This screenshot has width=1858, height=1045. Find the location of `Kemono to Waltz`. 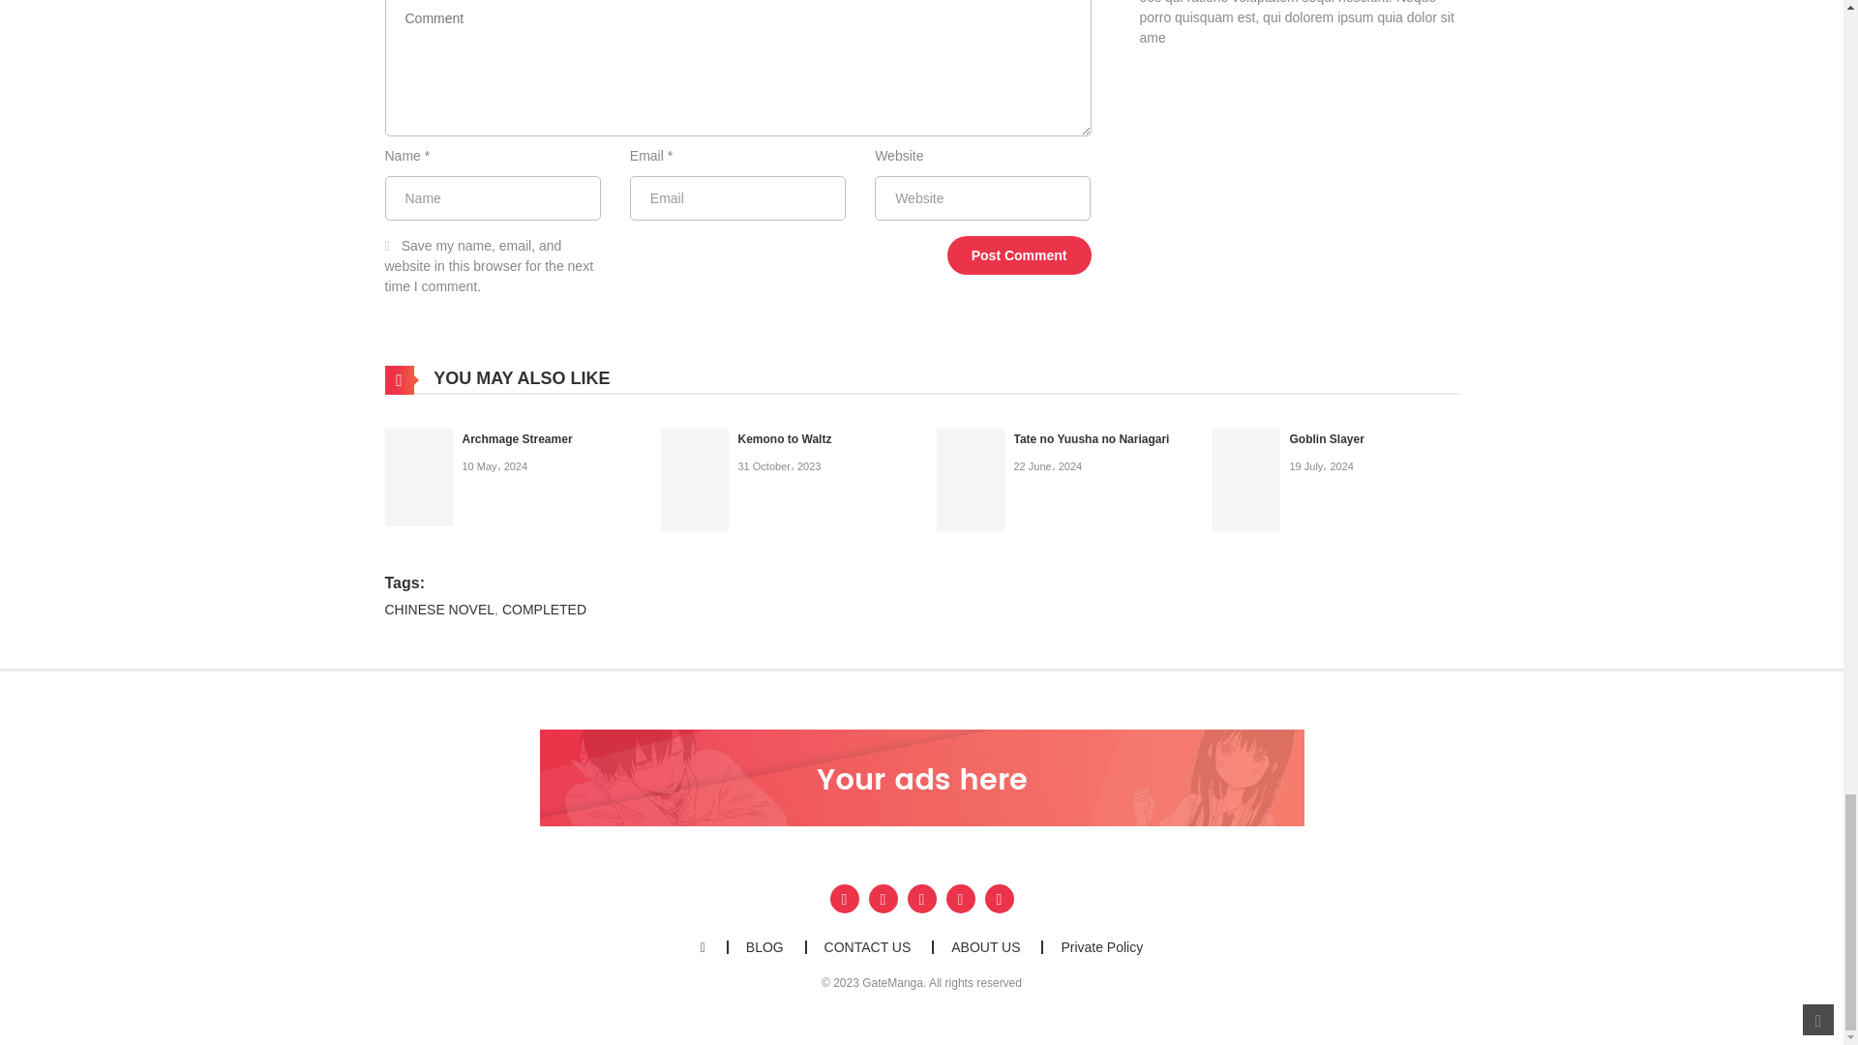

Kemono to Waltz is located at coordinates (693, 479).